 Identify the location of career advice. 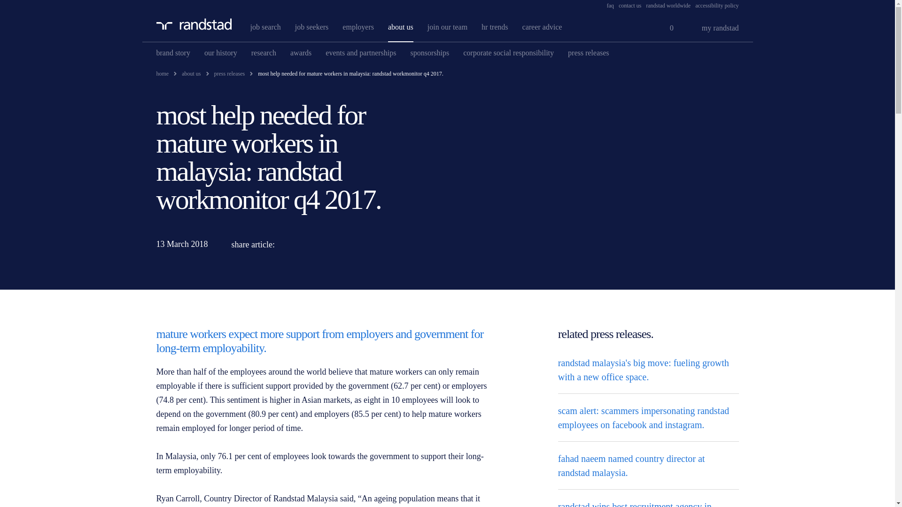
(542, 26).